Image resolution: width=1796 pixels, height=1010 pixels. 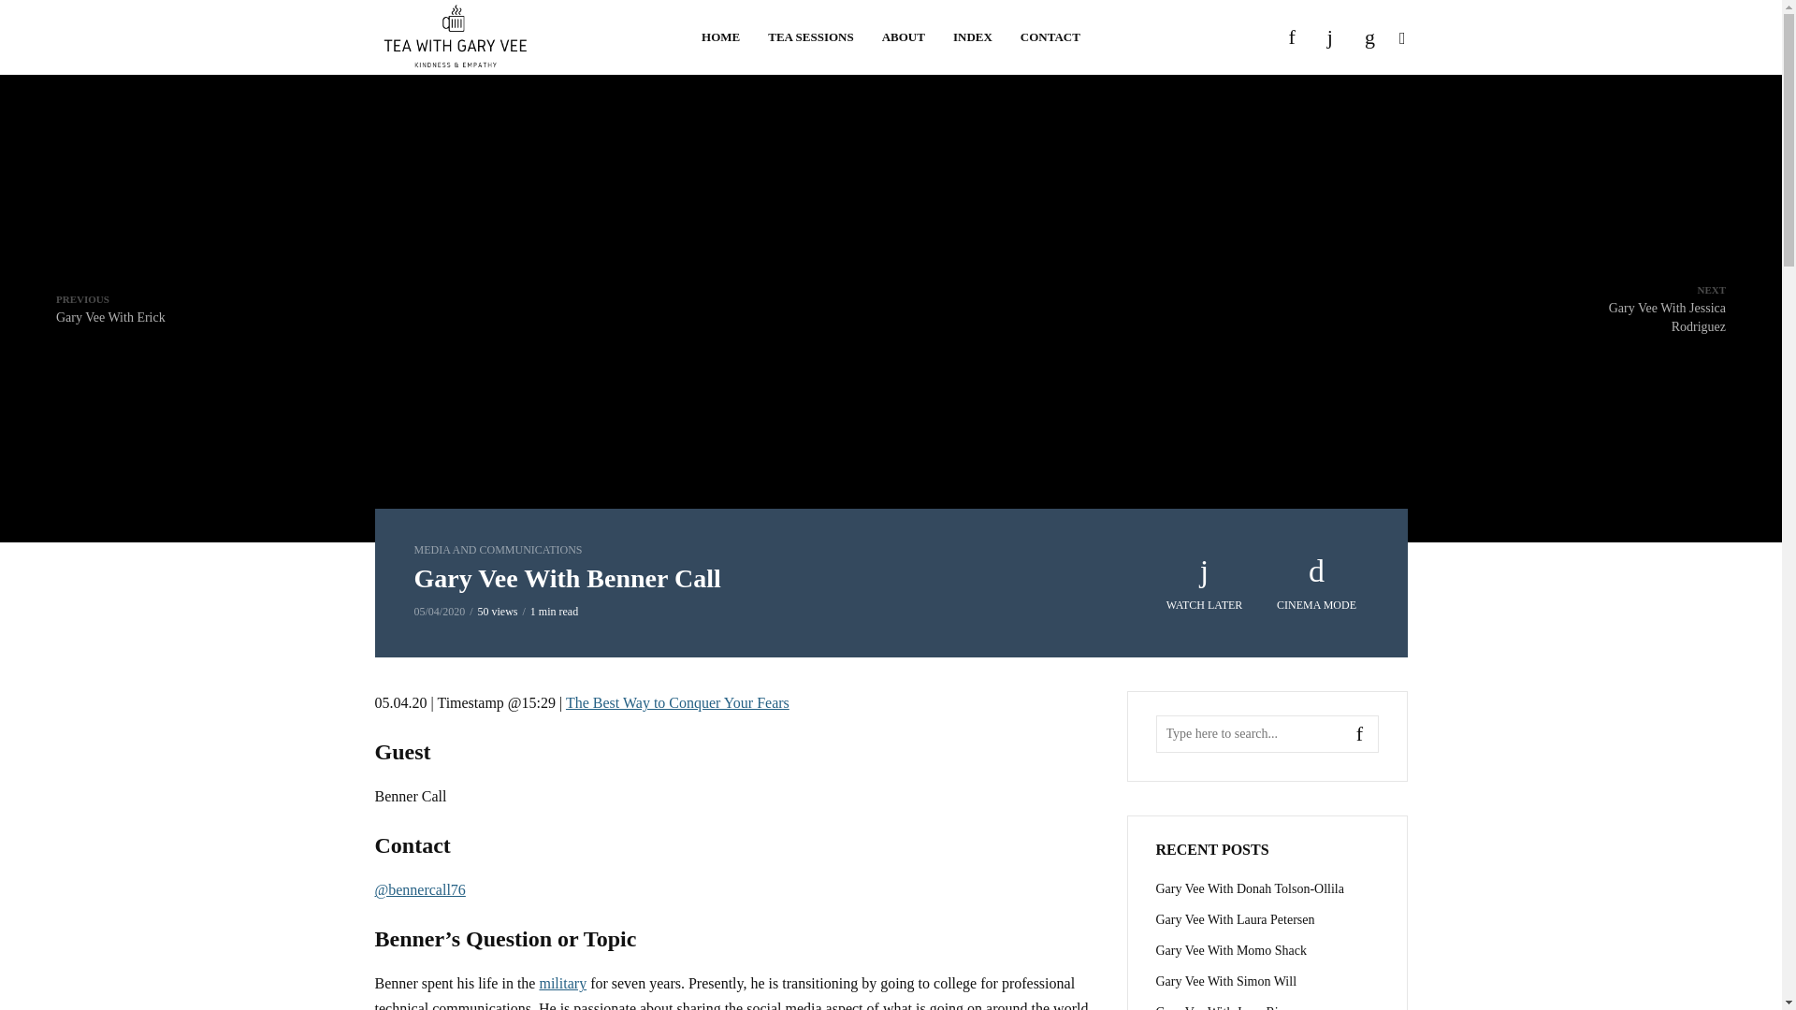 What do you see at coordinates (720, 37) in the screenshot?
I see `The Best Way to Conquer Your Fears` at bounding box center [720, 37].